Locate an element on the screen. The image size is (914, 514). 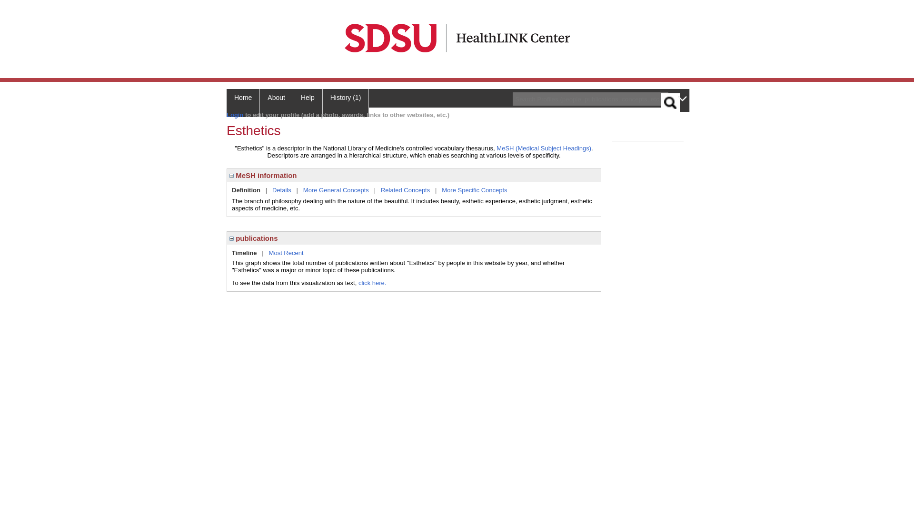
Help is located at coordinates (308, 103).